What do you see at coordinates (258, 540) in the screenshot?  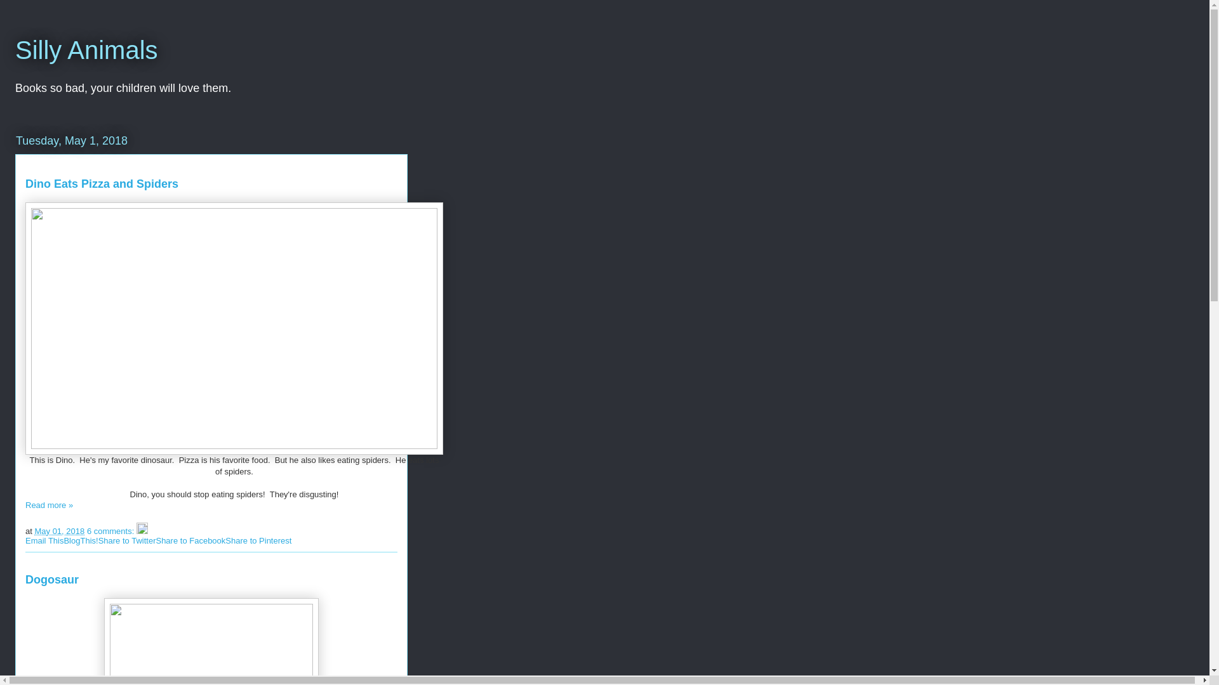 I see `Share to Pinterest` at bounding box center [258, 540].